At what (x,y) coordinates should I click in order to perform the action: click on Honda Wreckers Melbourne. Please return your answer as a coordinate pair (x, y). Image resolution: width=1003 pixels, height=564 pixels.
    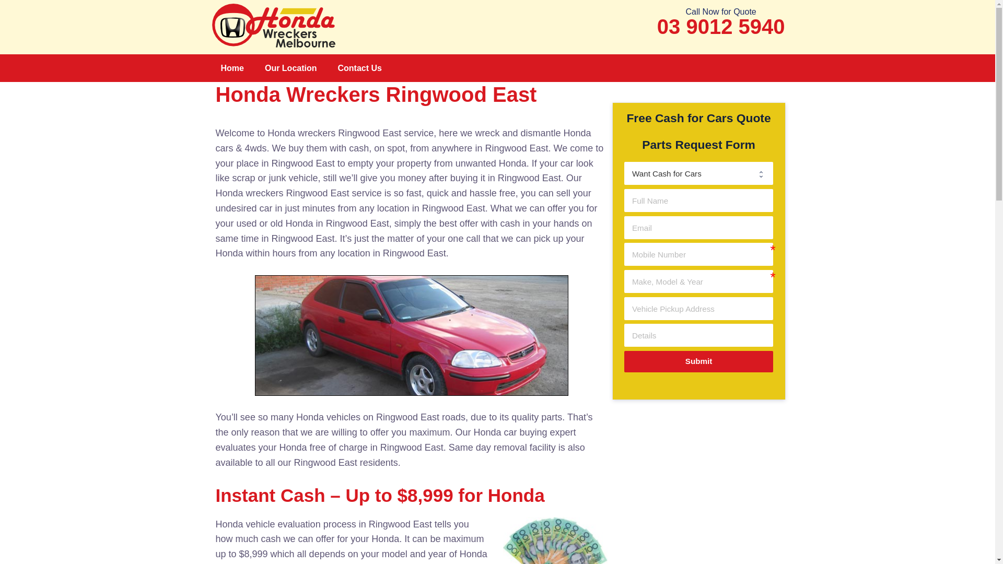
    Looking at the image, I should click on (275, 25).